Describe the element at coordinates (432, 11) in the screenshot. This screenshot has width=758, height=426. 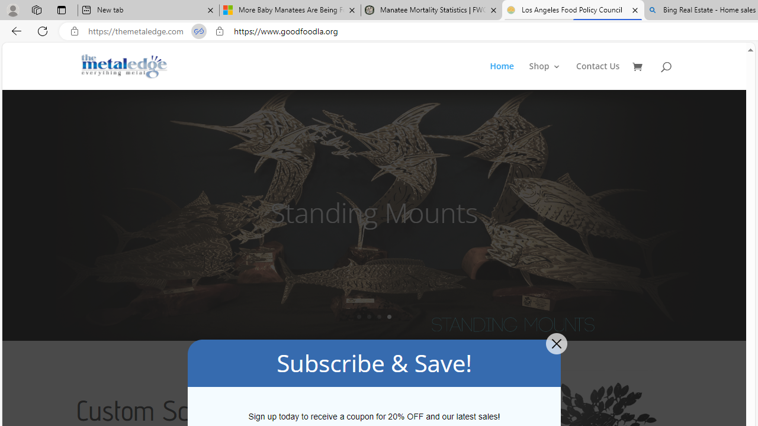
I see `Manatee Mortality Statistics | FWC` at that location.